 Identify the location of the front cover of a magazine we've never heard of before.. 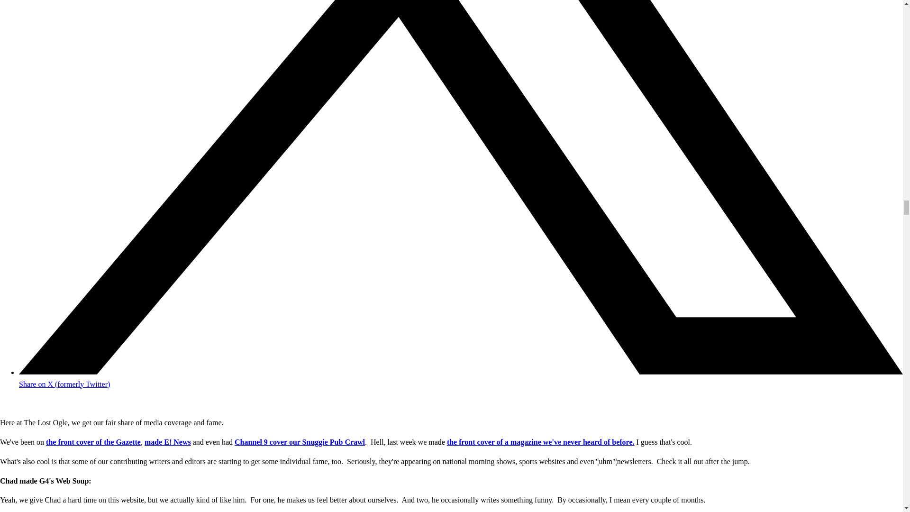
(540, 442).